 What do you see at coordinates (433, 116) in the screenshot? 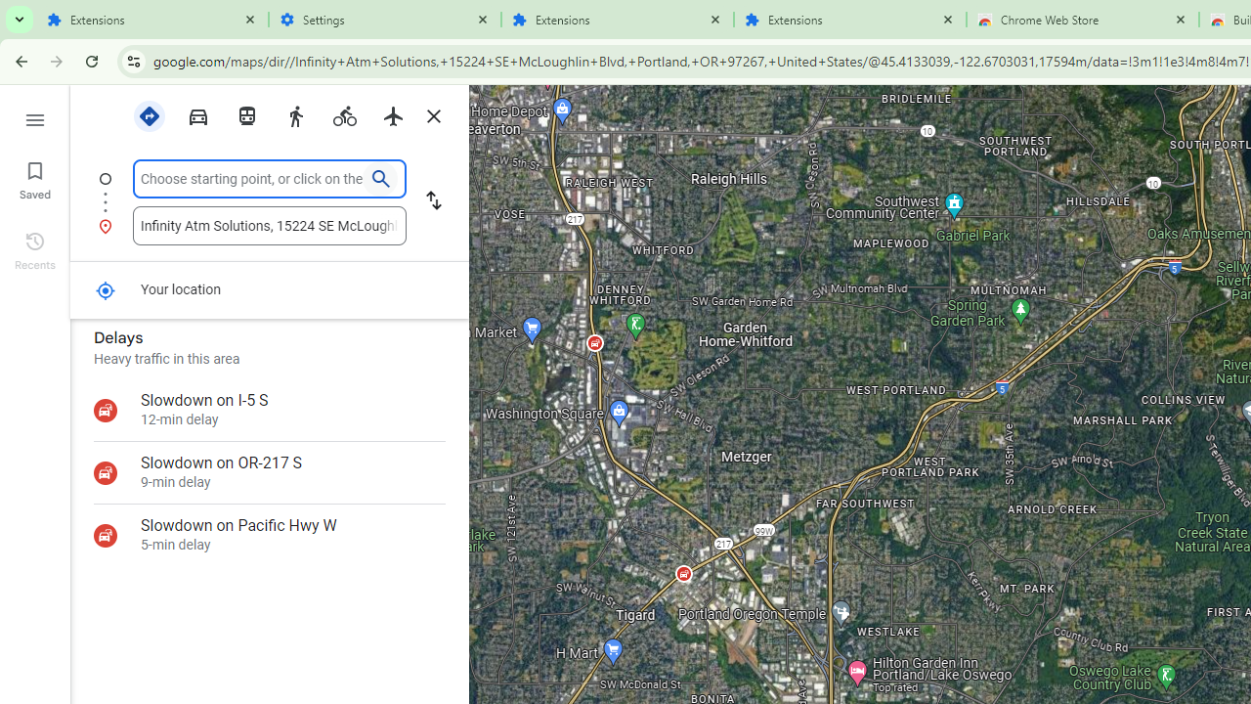
I see `Close directions` at bounding box center [433, 116].